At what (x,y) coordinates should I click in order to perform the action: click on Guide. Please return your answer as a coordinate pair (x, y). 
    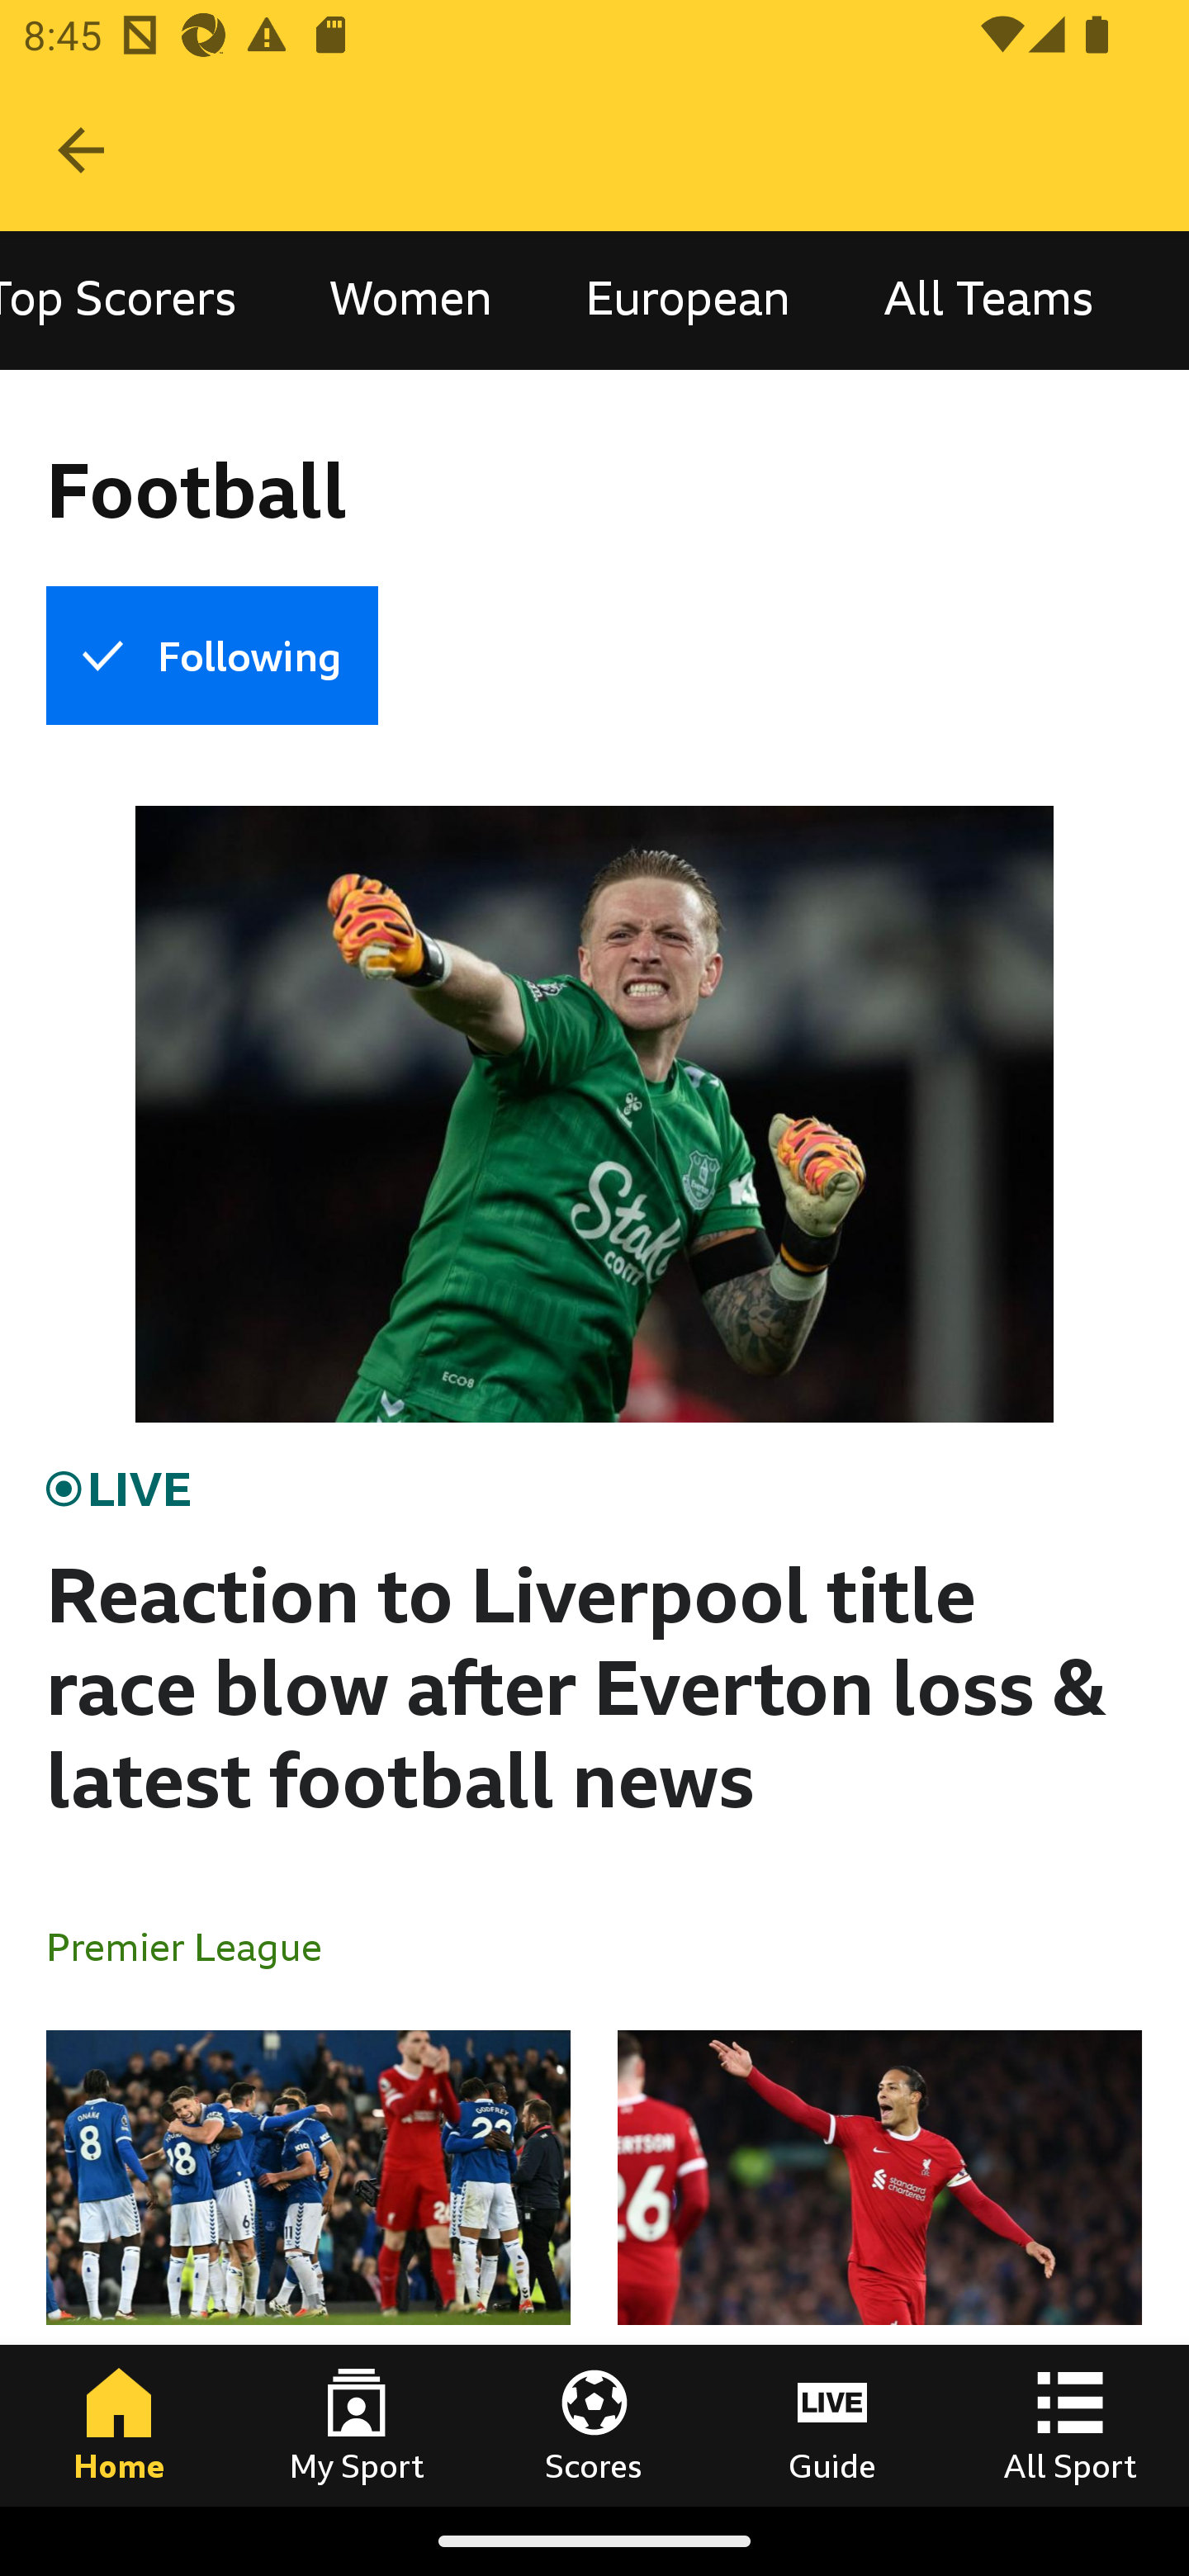
    Looking at the image, I should click on (832, 2425).